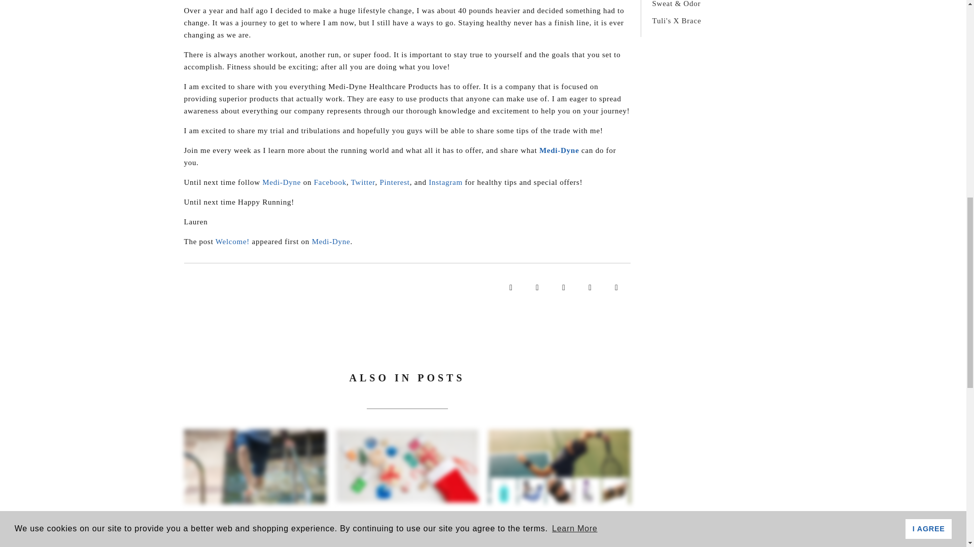  I want to click on Medi-Dyne Instagram Page, so click(445, 182).